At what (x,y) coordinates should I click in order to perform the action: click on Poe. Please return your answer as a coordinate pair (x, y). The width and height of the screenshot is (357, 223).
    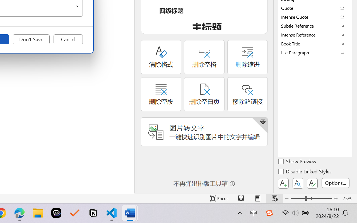
    Looking at the image, I should click on (56, 213).